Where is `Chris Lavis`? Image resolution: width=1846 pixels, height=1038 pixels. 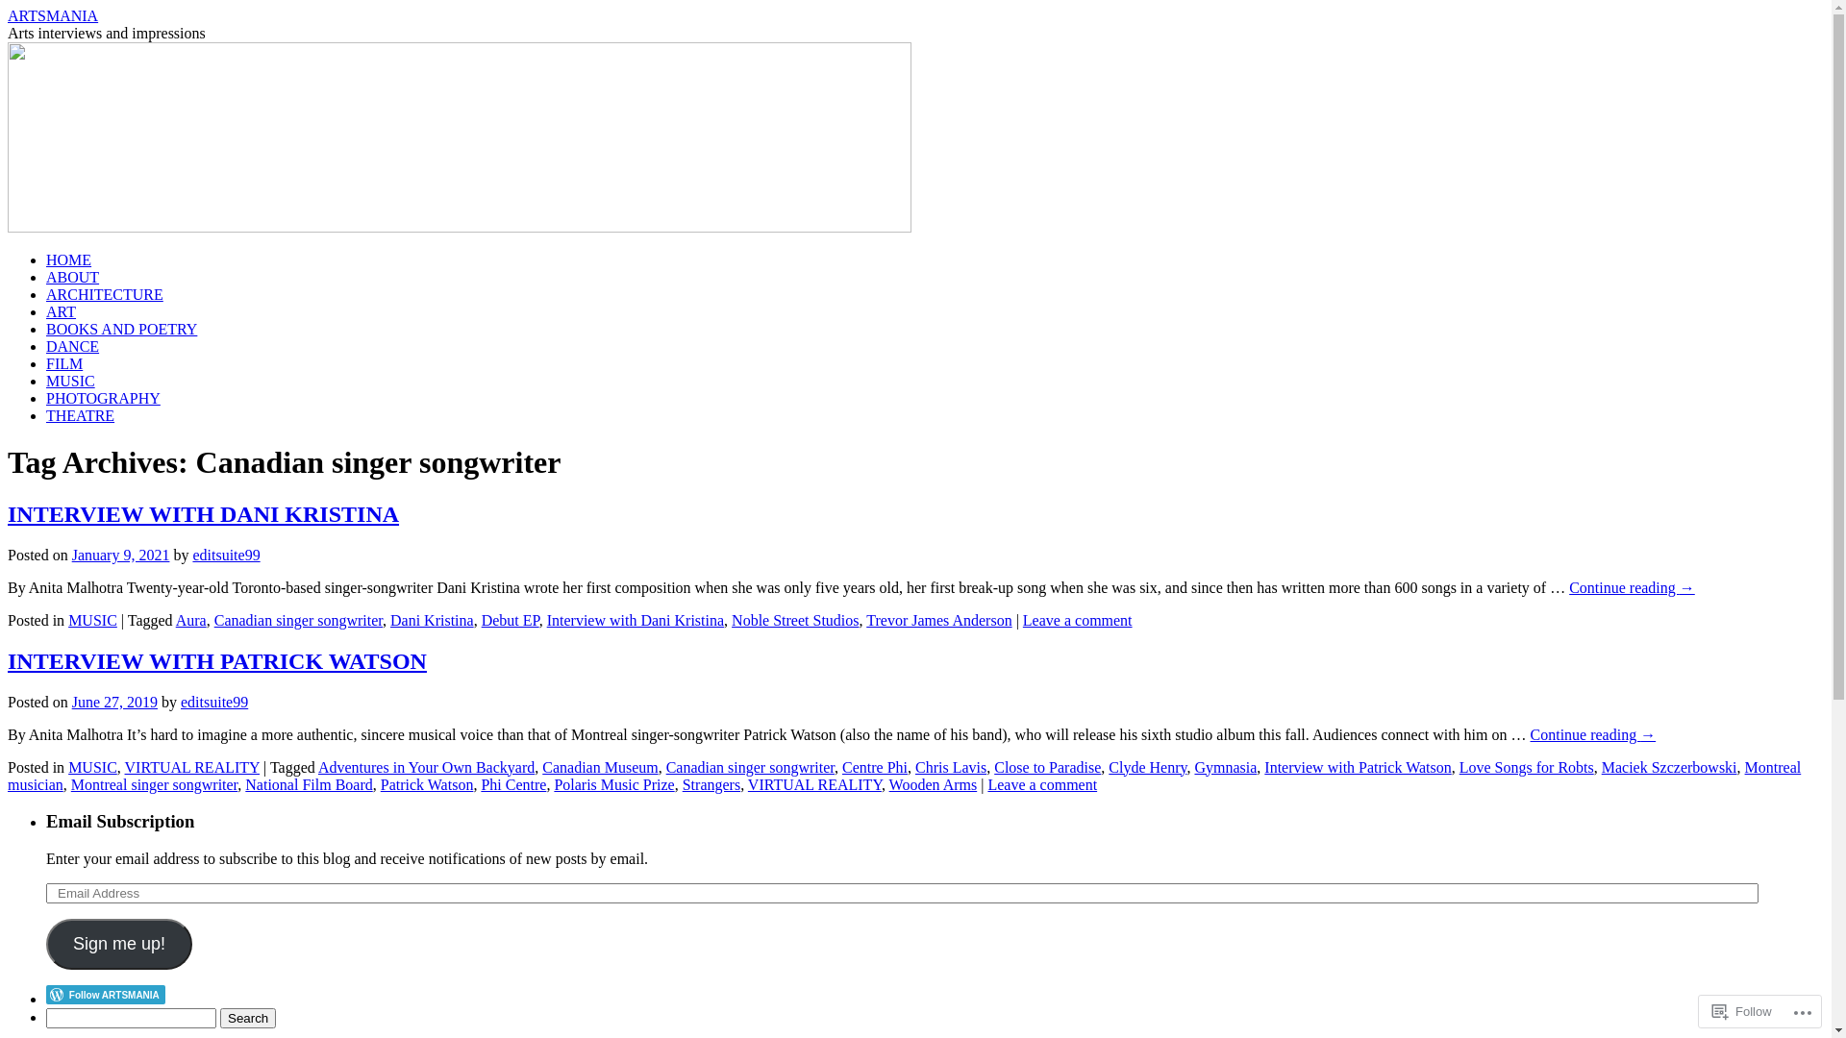 Chris Lavis is located at coordinates (951, 767).